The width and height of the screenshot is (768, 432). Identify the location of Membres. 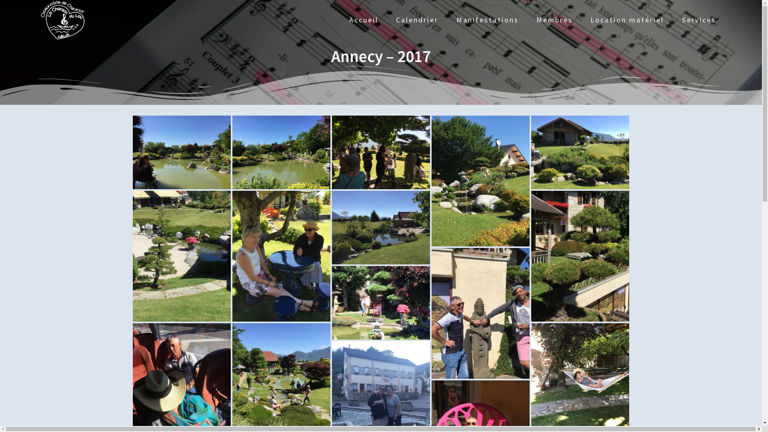
(554, 20).